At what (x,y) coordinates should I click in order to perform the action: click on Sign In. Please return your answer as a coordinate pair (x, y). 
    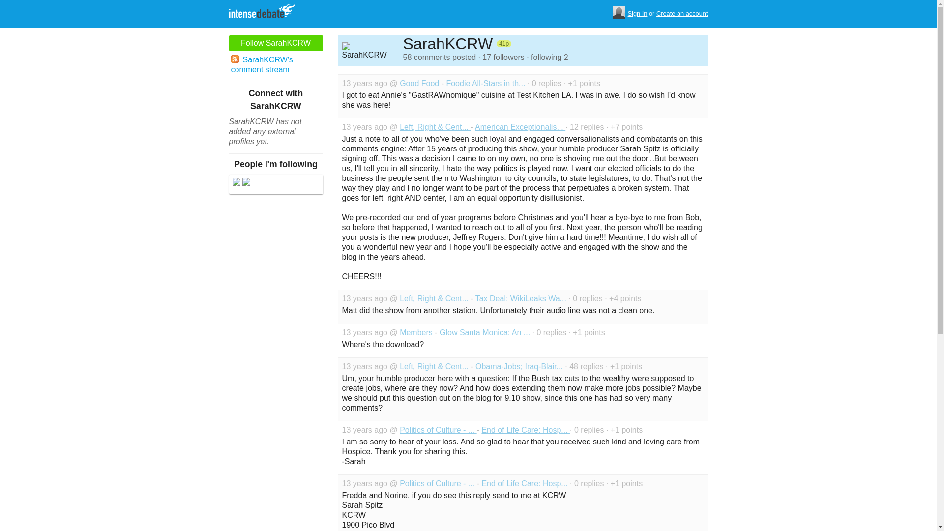
    Looking at the image, I should click on (637, 14).